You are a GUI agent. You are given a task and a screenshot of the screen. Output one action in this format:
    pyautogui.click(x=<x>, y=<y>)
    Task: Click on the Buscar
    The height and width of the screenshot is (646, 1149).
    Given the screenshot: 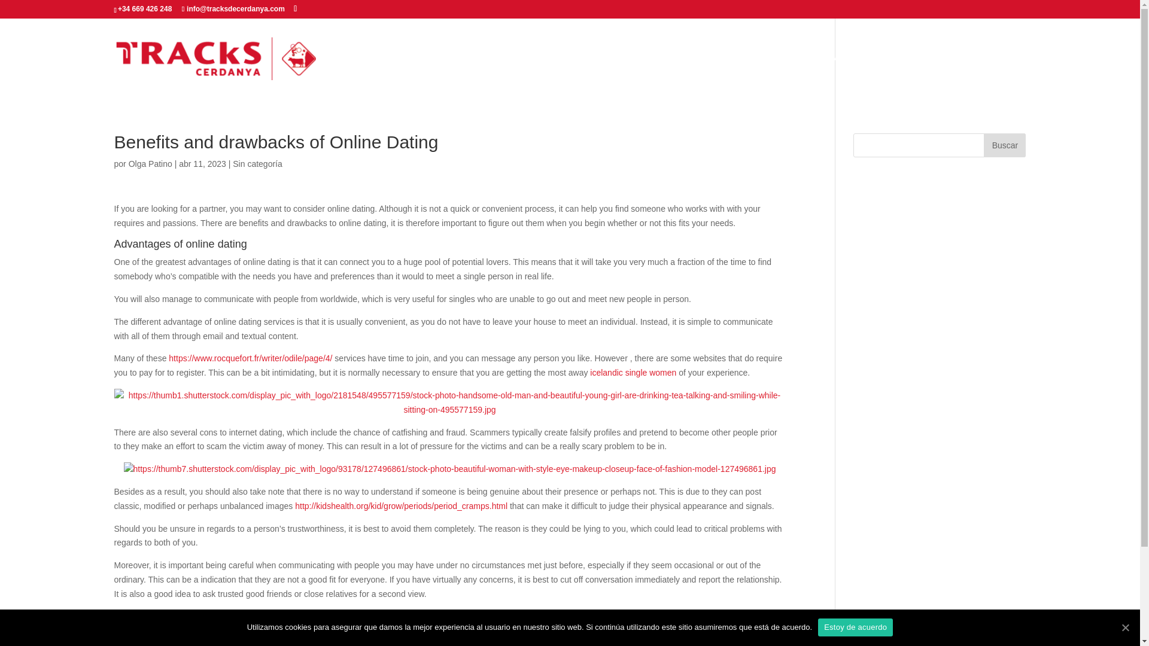 What is the action you would take?
    pyautogui.click(x=1004, y=145)
    